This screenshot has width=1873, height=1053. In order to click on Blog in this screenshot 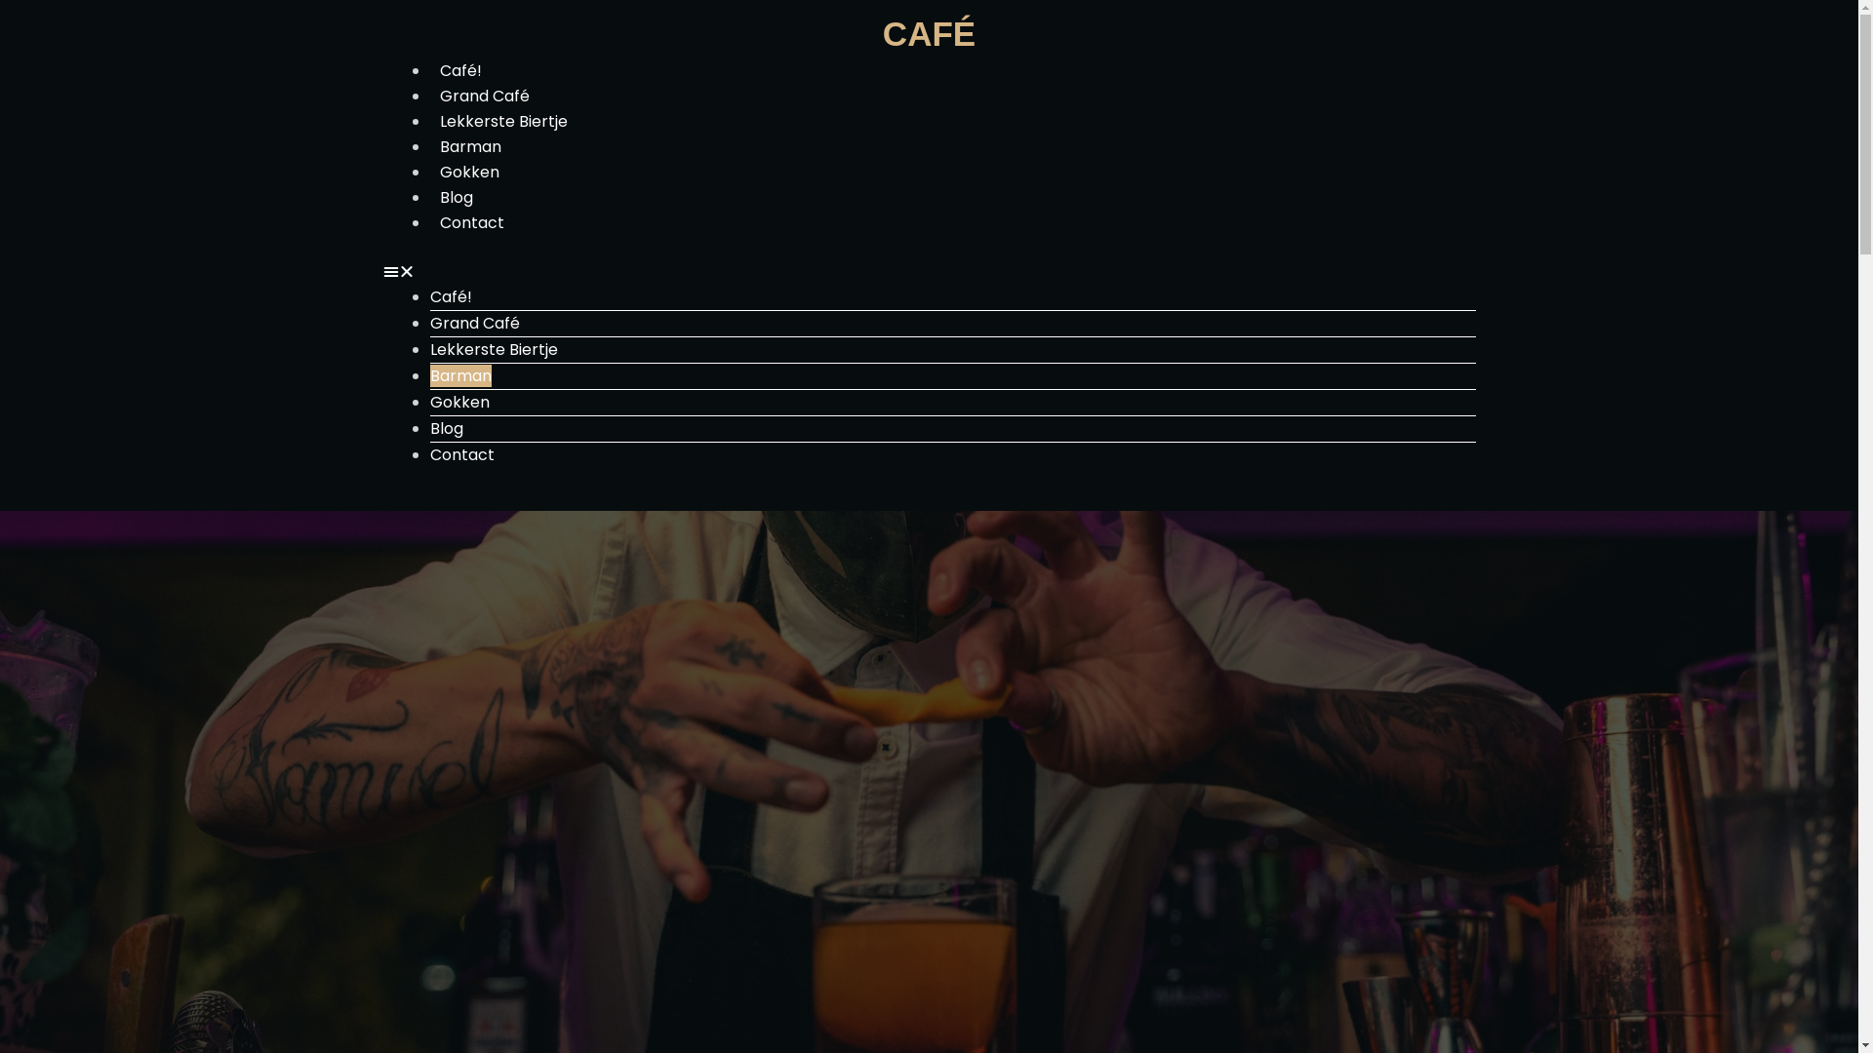, I will do `click(446, 429)`.